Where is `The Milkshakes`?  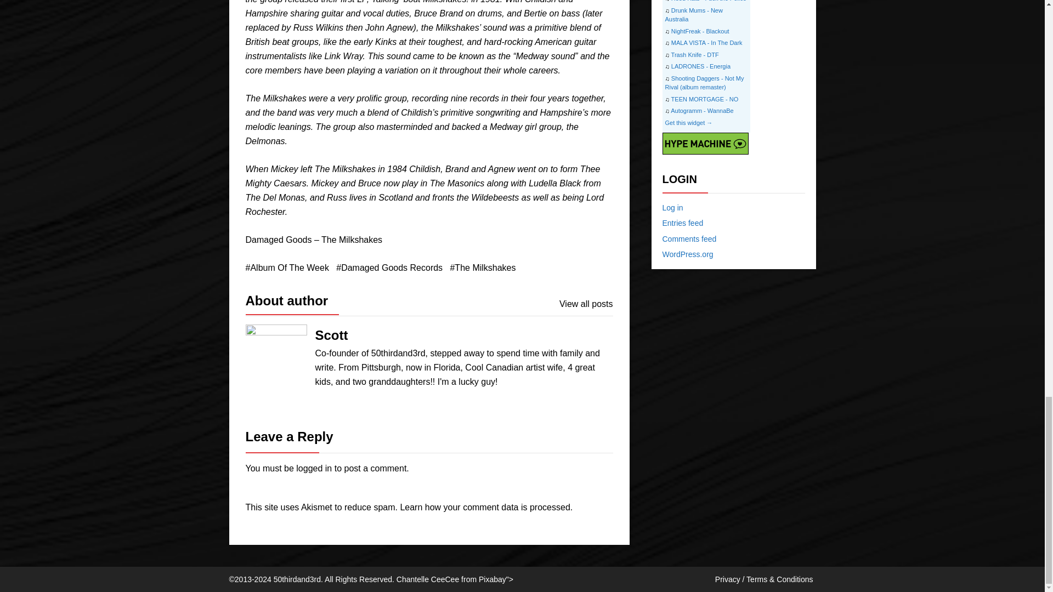
The Milkshakes is located at coordinates (483, 268).